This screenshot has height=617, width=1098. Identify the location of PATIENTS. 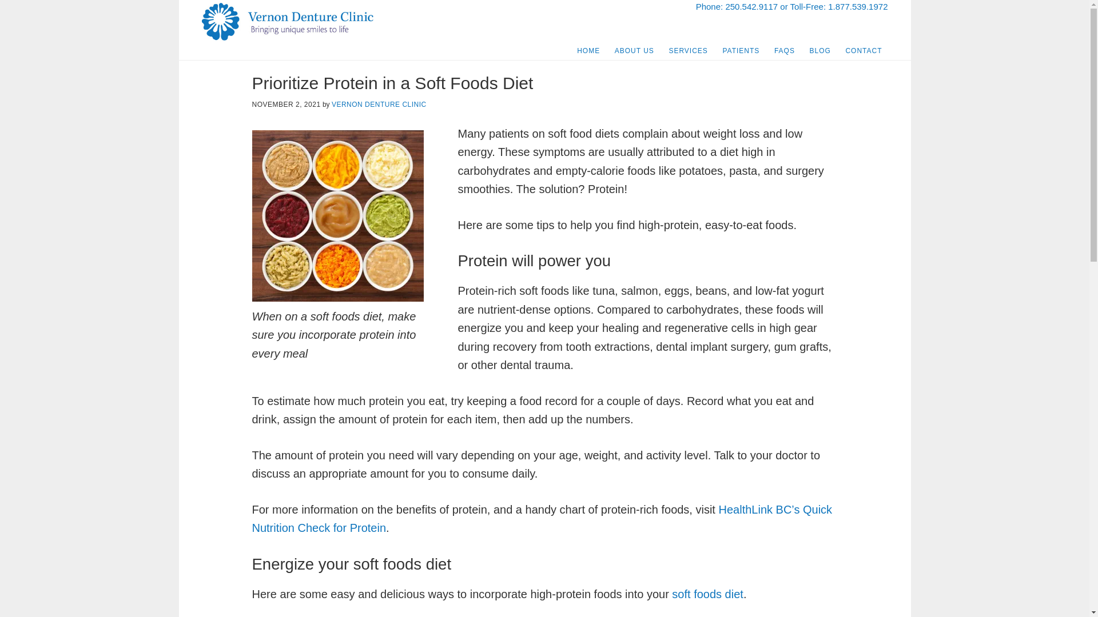
(741, 50).